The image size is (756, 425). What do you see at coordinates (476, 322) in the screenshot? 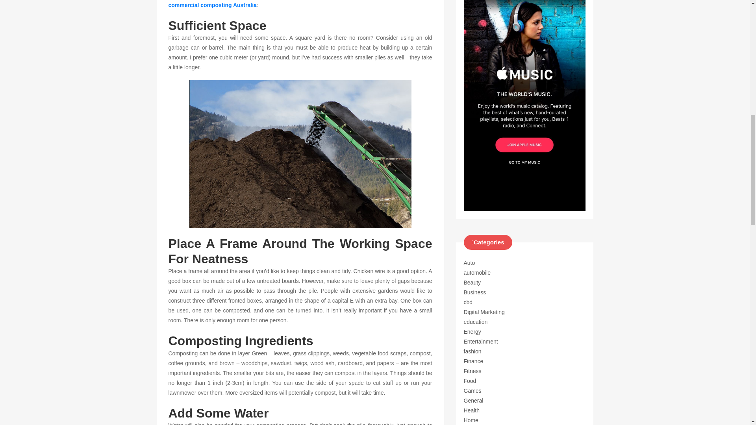
I see `education` at bounding box center [476, 322].